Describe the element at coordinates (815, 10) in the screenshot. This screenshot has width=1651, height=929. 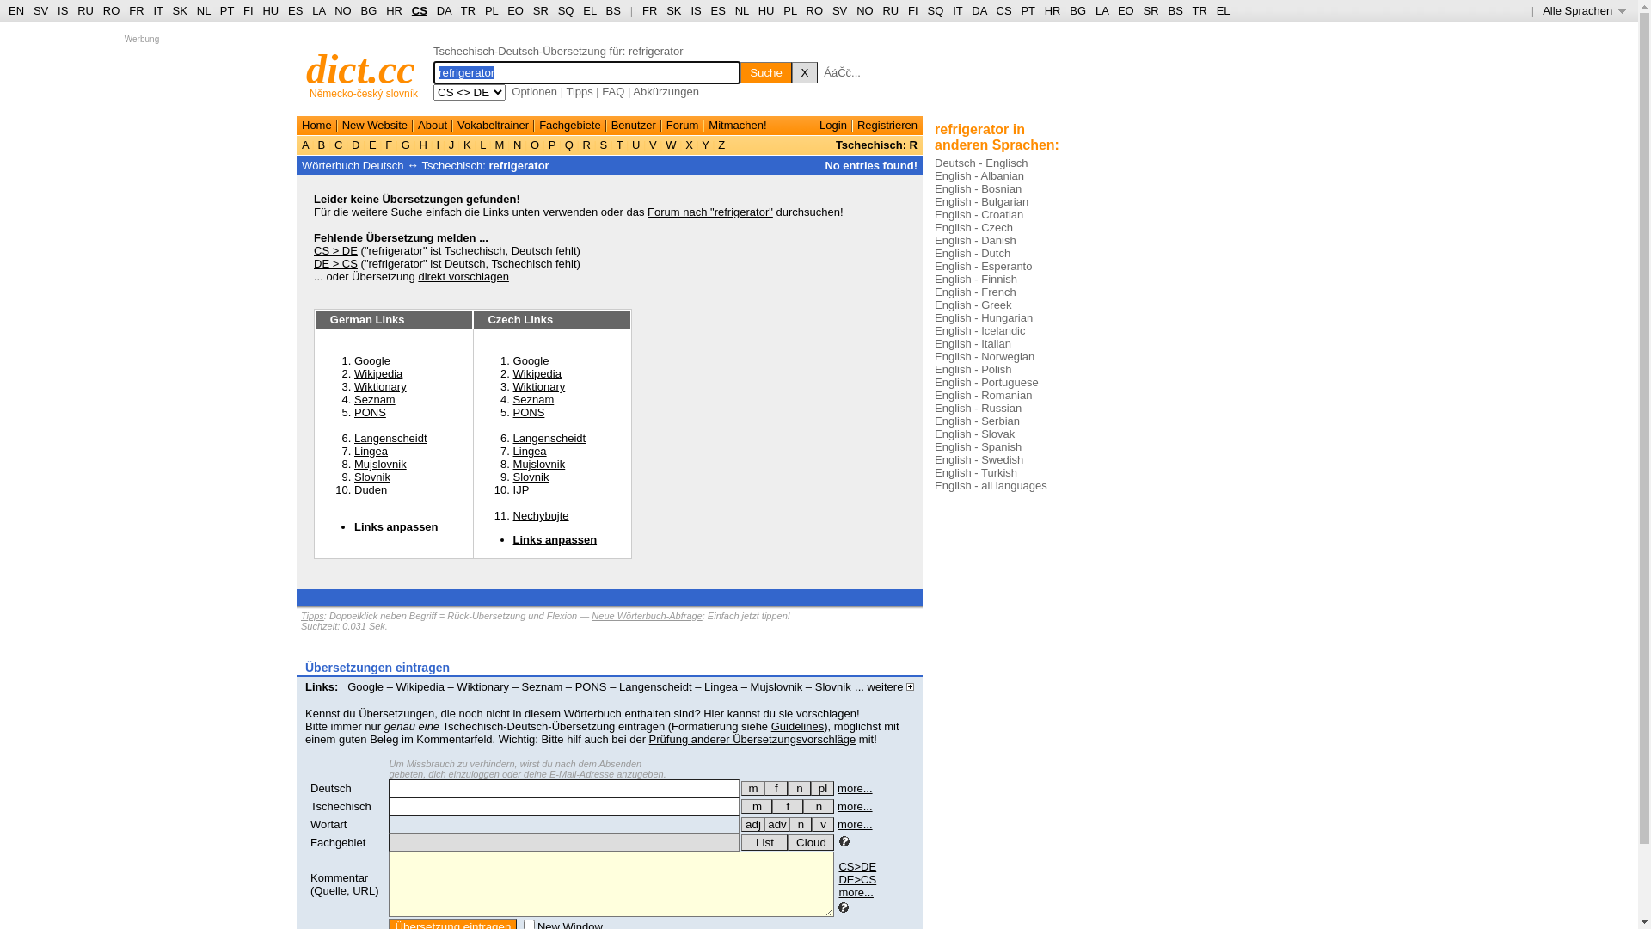
I see `RO` at that location.